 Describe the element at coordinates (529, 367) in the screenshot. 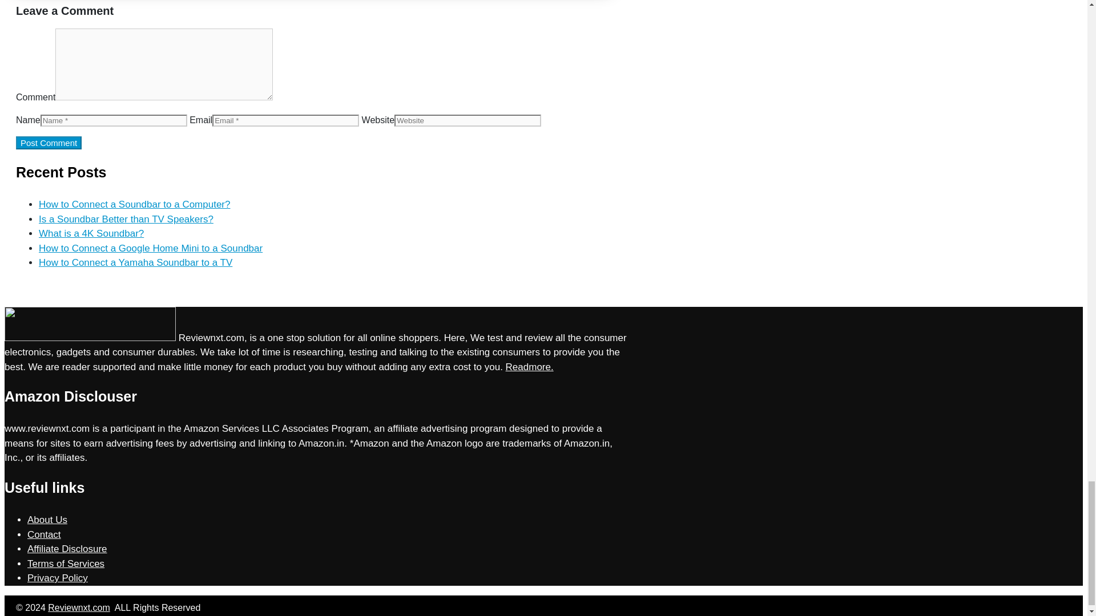

I see `Readmore.` at that location.